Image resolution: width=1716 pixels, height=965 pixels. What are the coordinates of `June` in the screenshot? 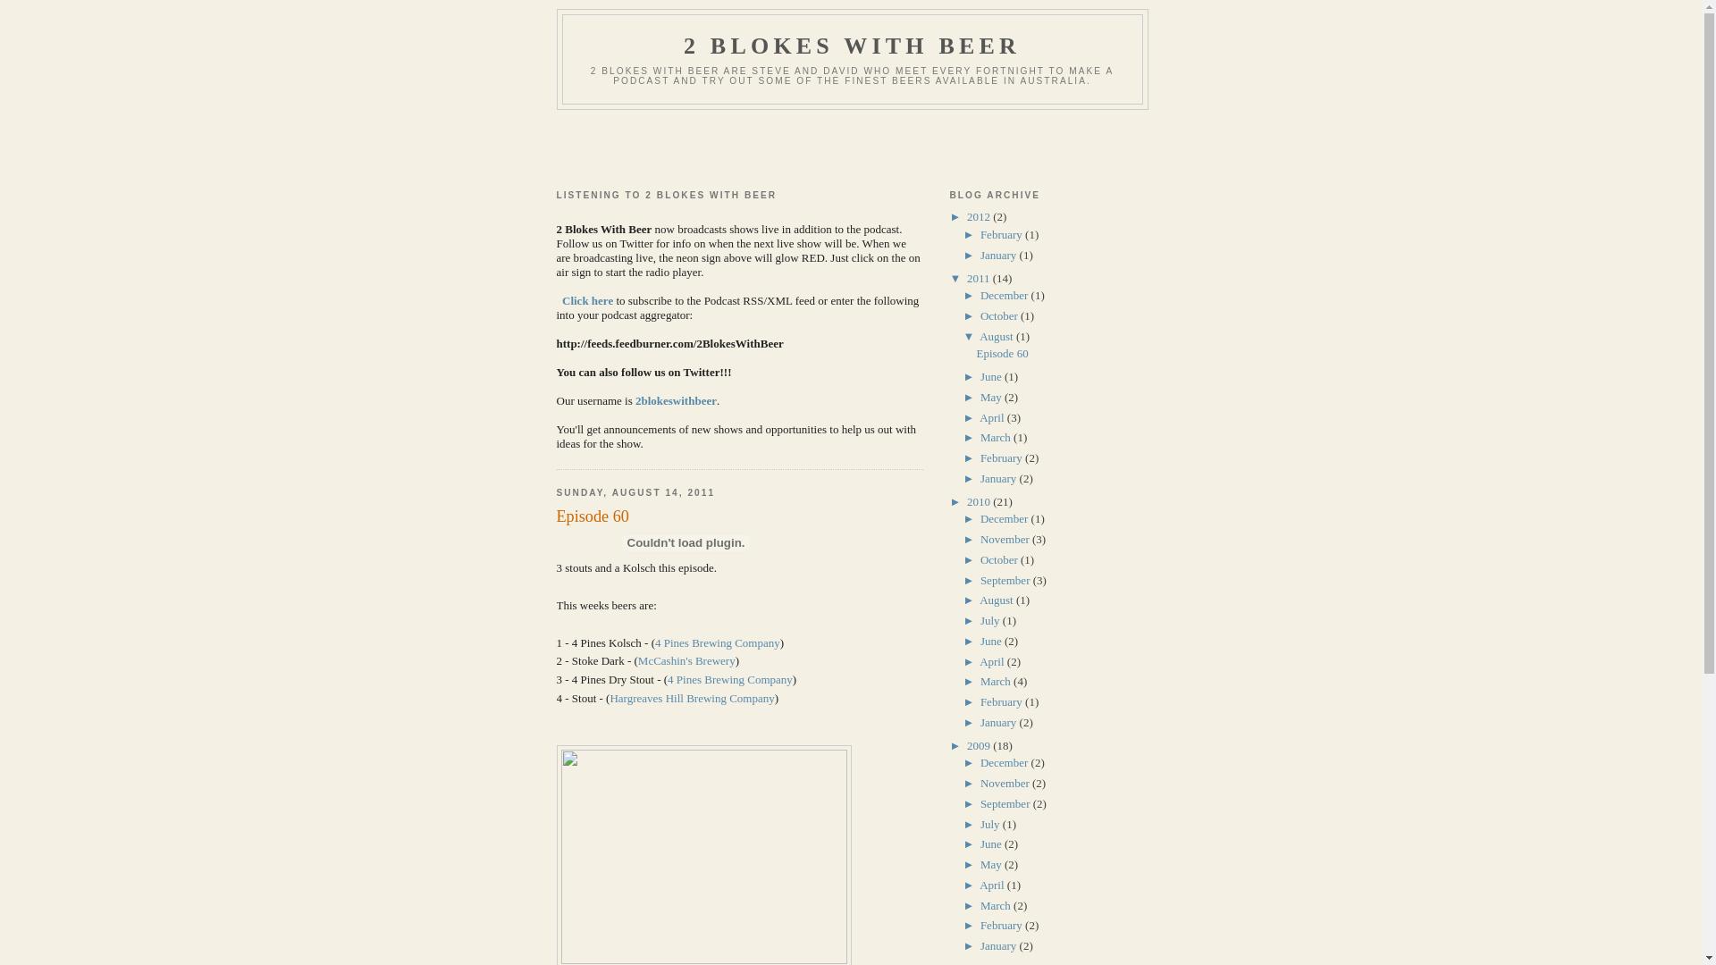 It's located at (992, 642).